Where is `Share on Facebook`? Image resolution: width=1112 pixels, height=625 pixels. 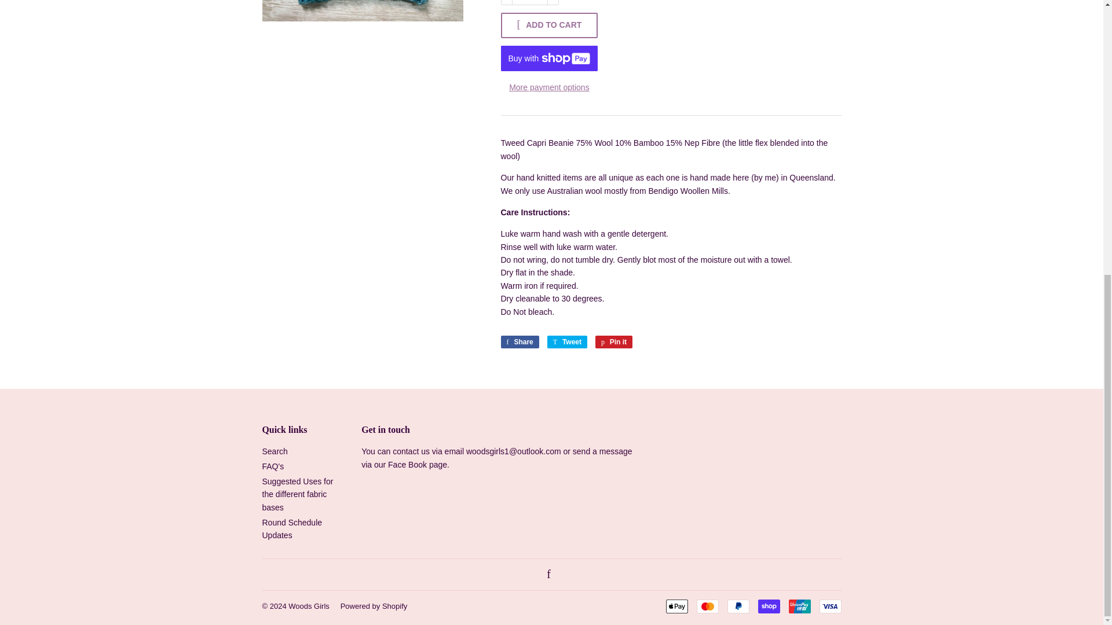
Share on Facebook is located at coordinates (519, 341).